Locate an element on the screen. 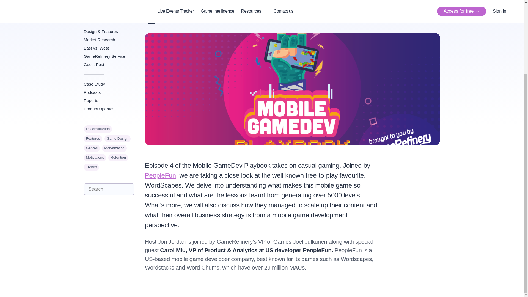 The height and width of the screenshot is (297, 528). Trends is located at coordinates (91, 98).